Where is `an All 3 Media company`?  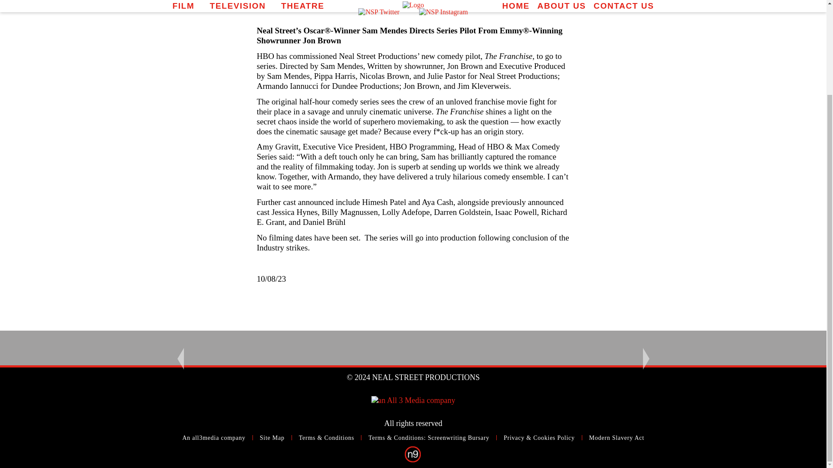 an All 3 Media company is located at coordinates (413, 400).